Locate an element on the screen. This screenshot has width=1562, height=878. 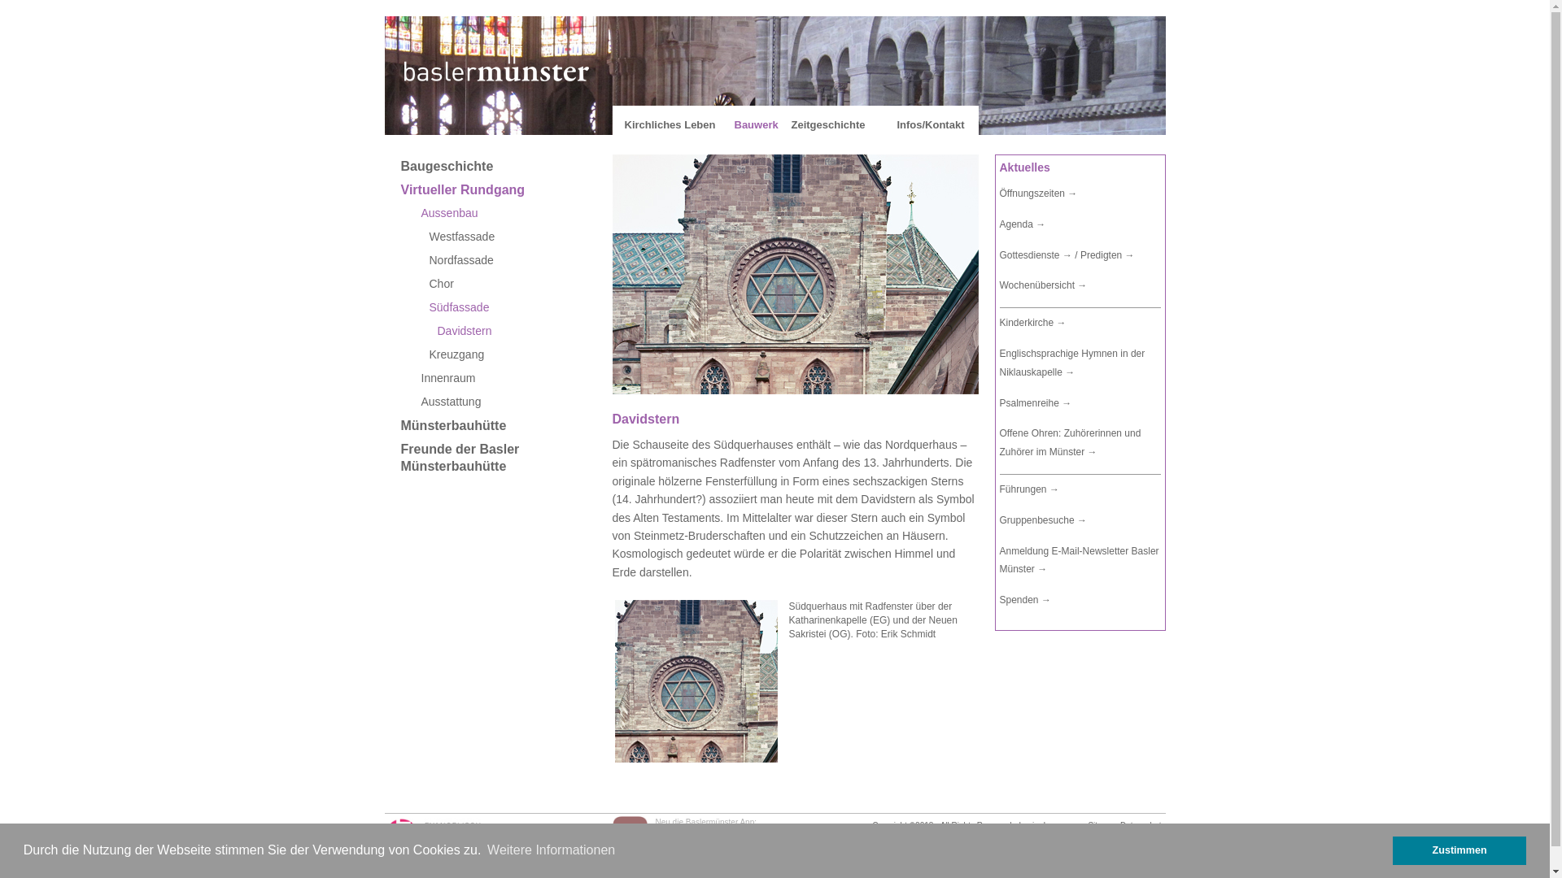
Bauwerk is located at coordinates (756, 125).